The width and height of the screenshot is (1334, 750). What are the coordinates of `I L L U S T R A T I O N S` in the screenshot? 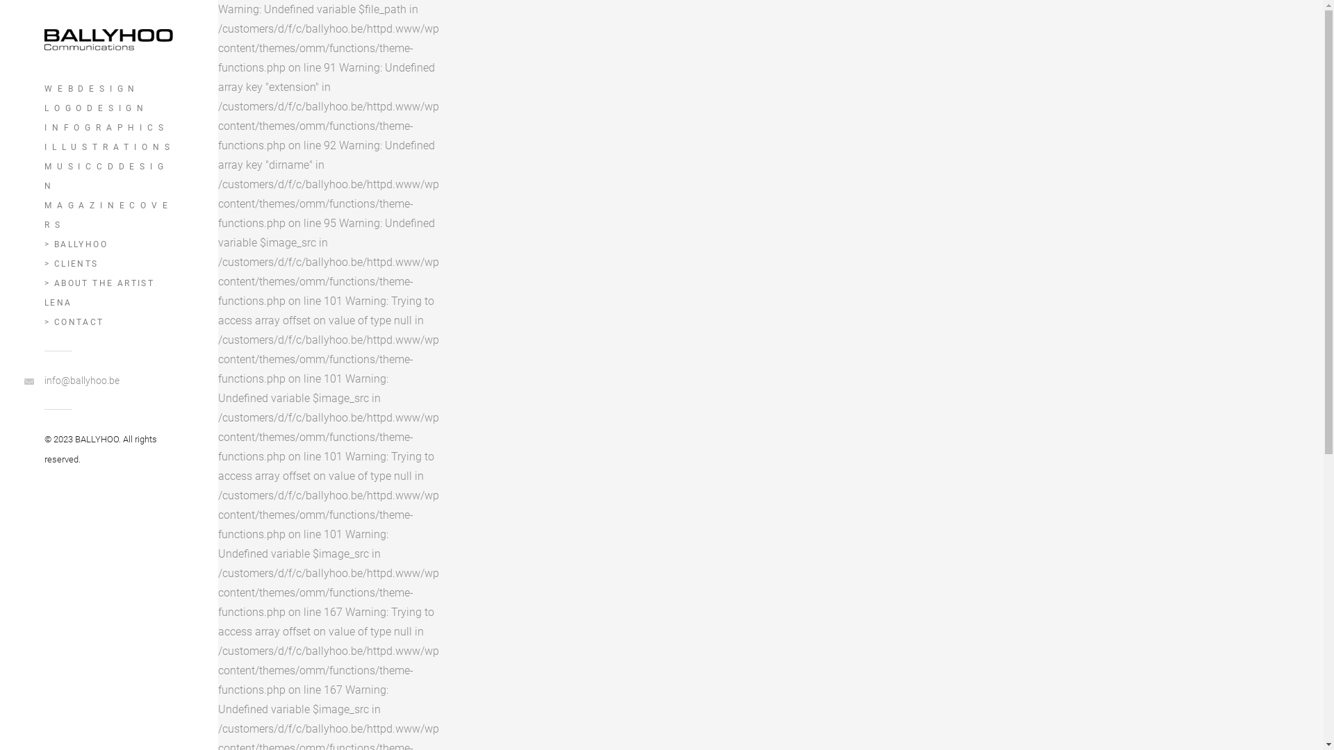 It's located at (109, 147).